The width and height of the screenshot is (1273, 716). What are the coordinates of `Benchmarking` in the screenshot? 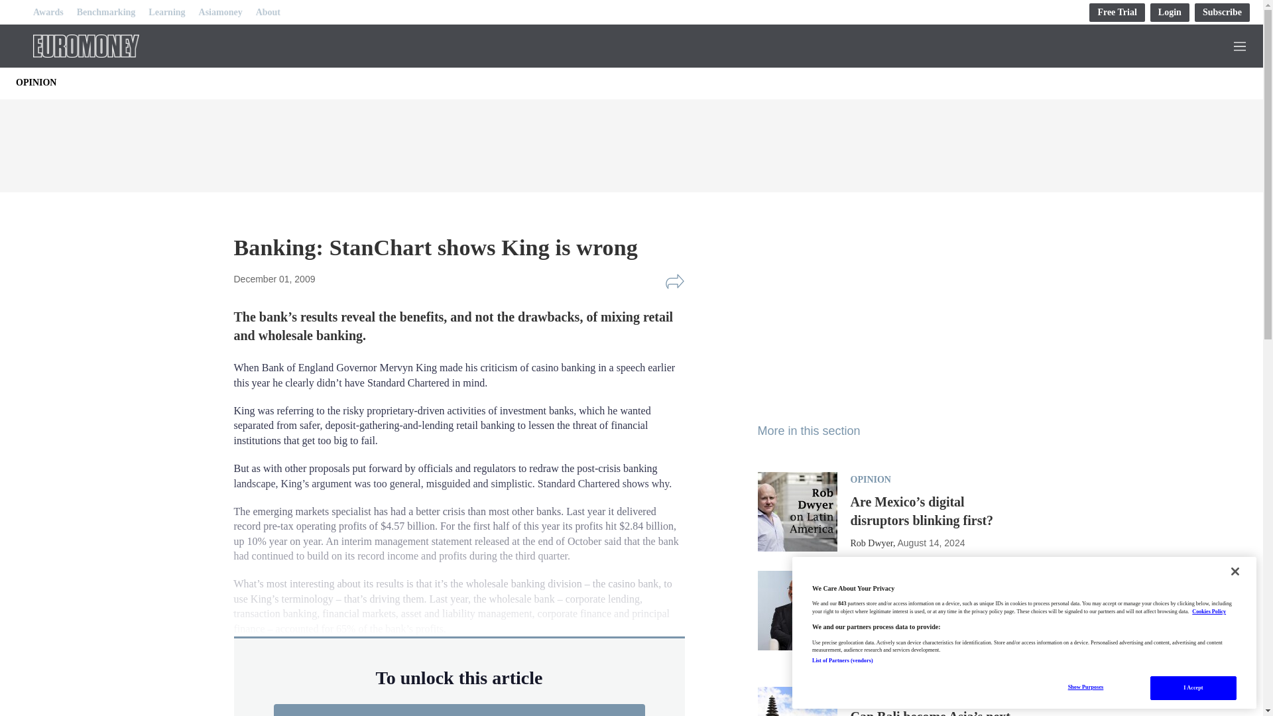 It's located at (106, 12).